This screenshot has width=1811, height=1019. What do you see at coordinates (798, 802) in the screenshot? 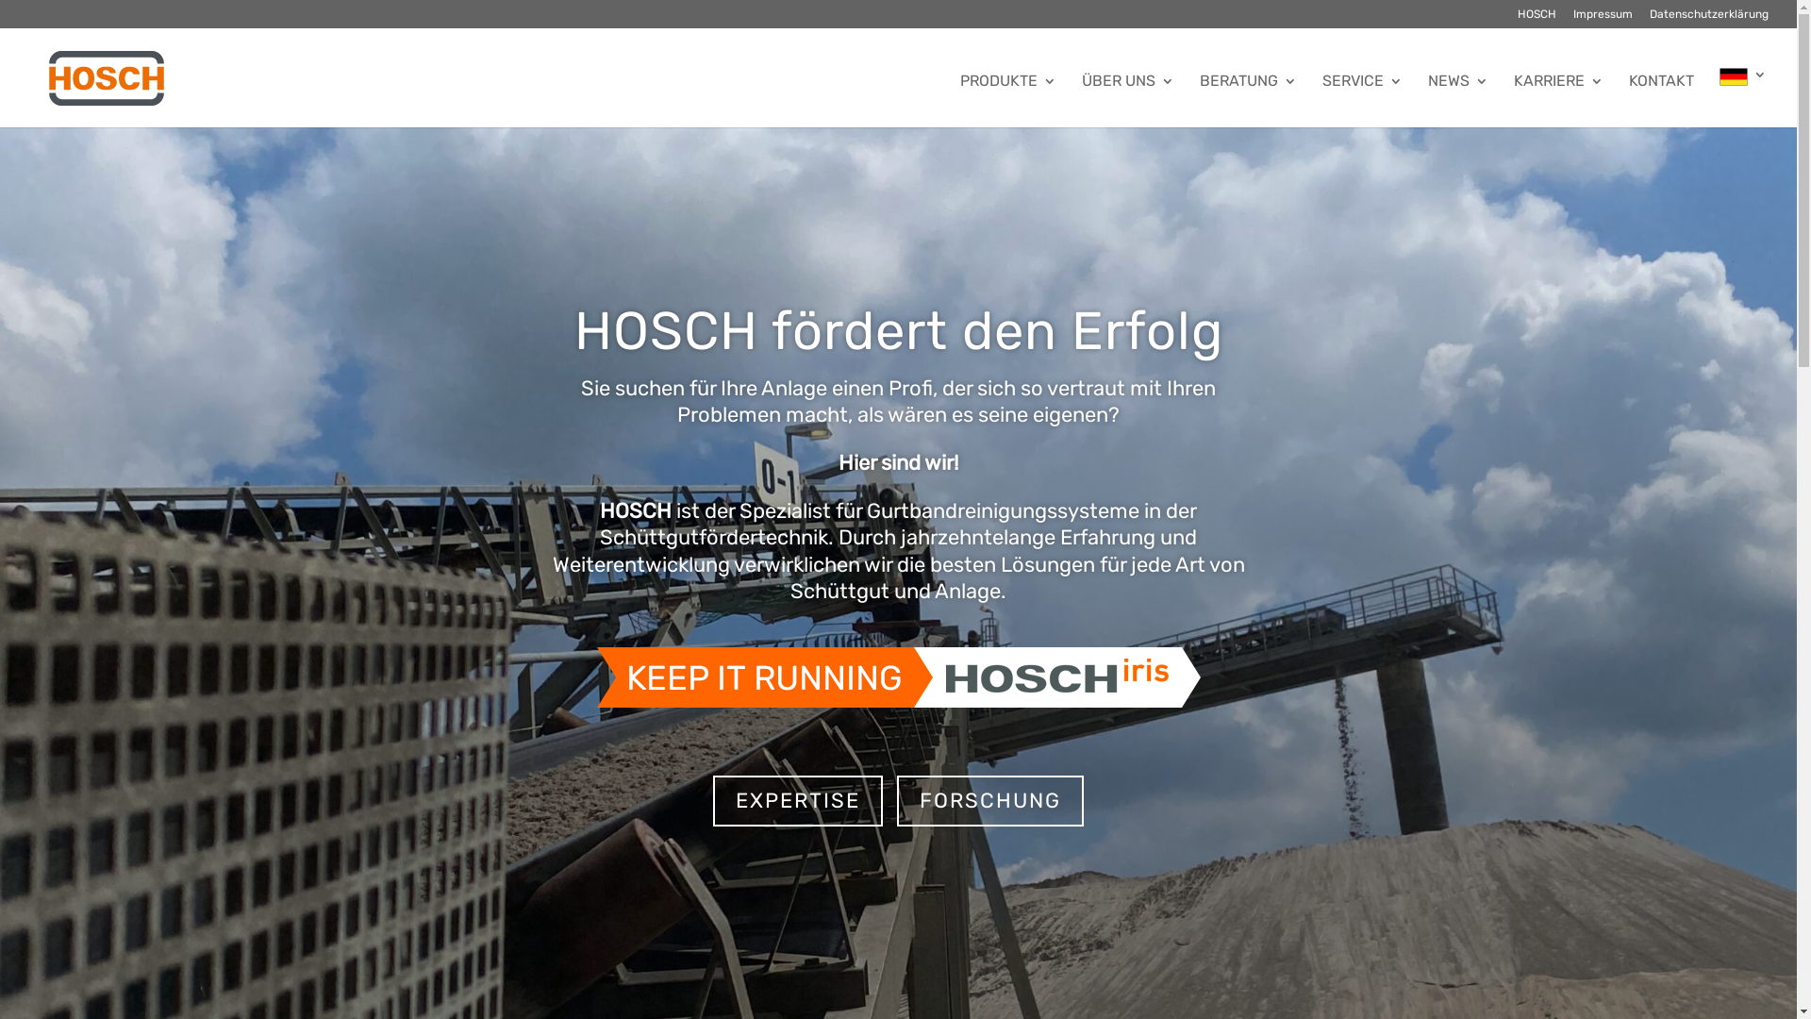
I see `EXPERTISE` at bounding box center [798, 802].